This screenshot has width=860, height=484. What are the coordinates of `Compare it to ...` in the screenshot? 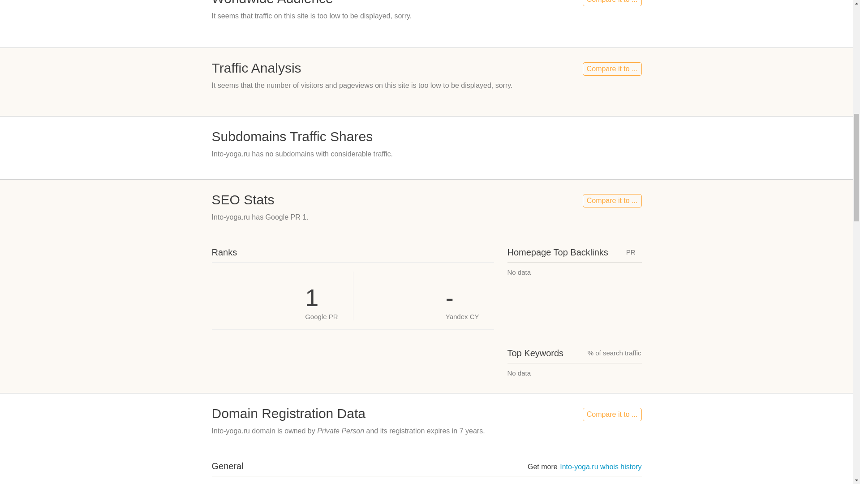 It's located at (612, 414).